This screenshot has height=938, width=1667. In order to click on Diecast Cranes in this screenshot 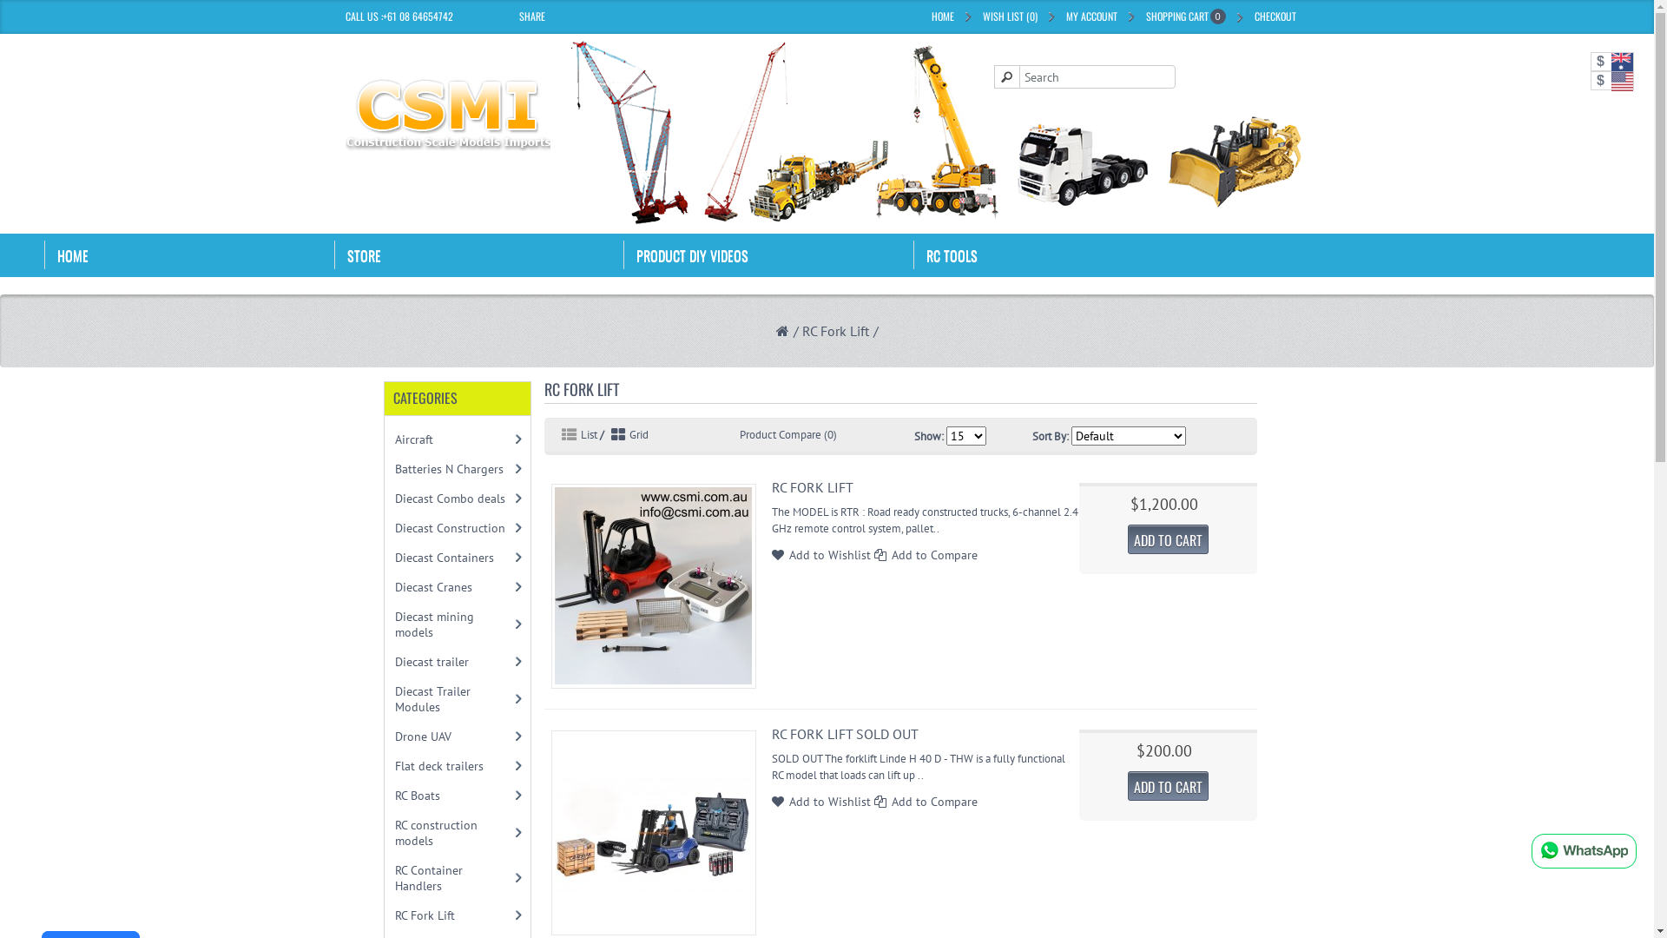, I will do `click(453, 587)`.